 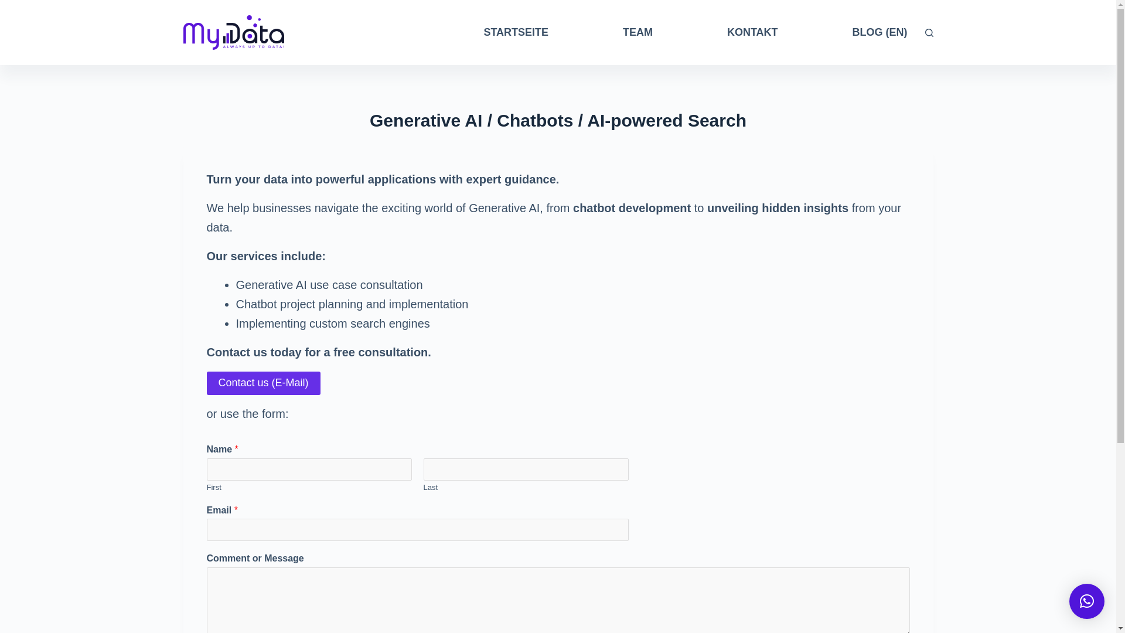 I want to click on STARTSEITE, so click(x=516, y=33).